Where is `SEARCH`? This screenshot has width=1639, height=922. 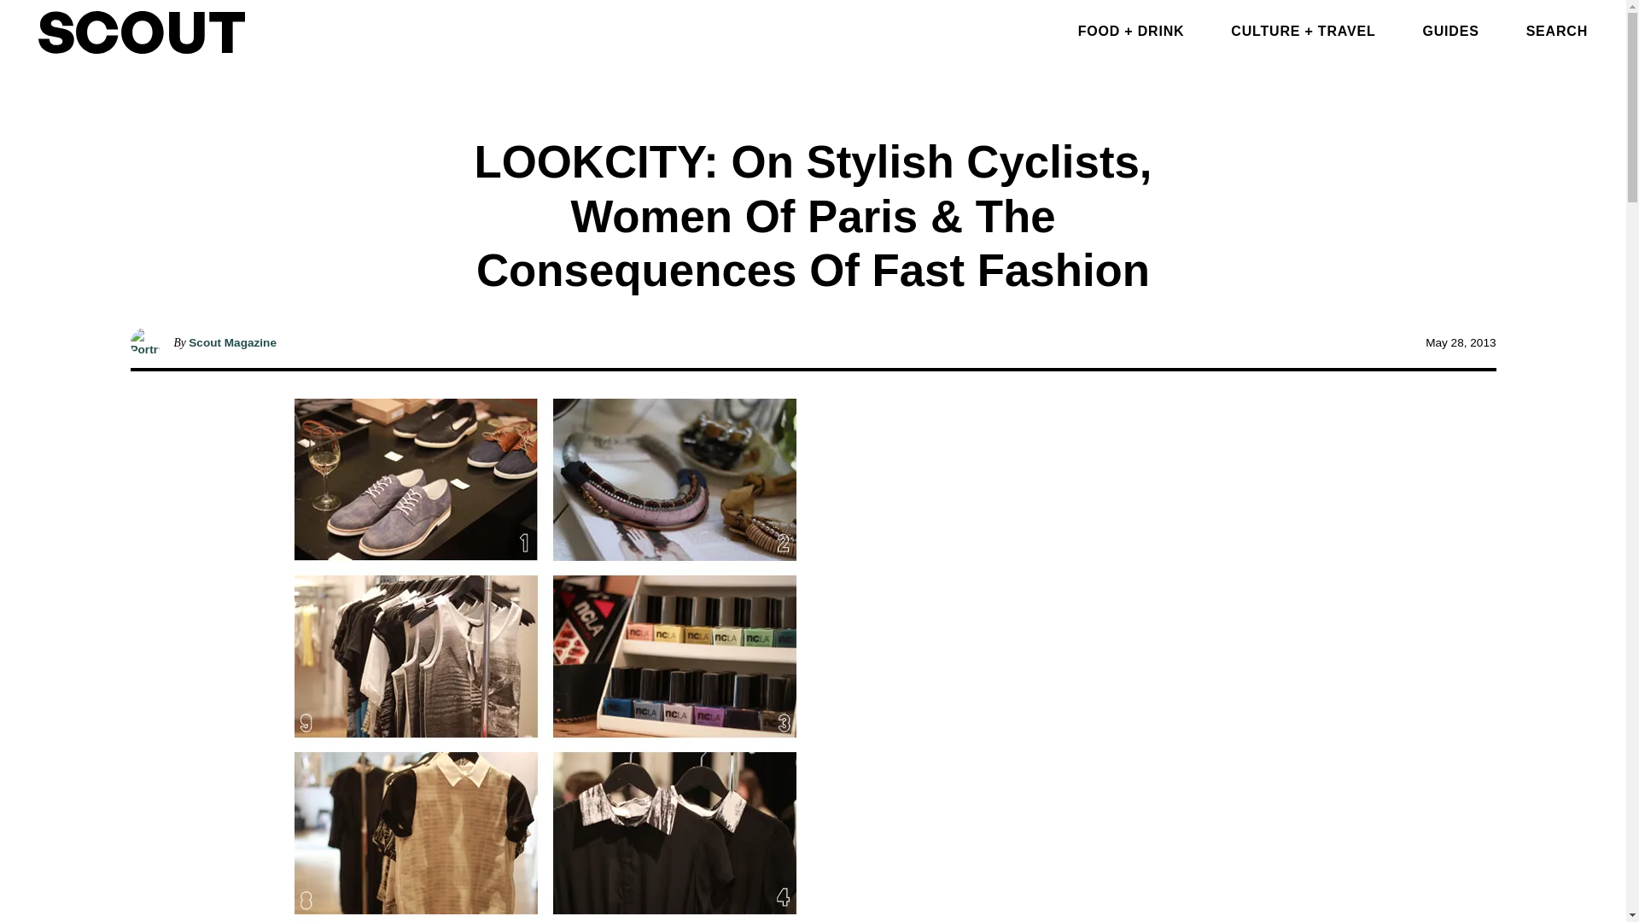 SEARCH is located at coordinates (1557, 31).